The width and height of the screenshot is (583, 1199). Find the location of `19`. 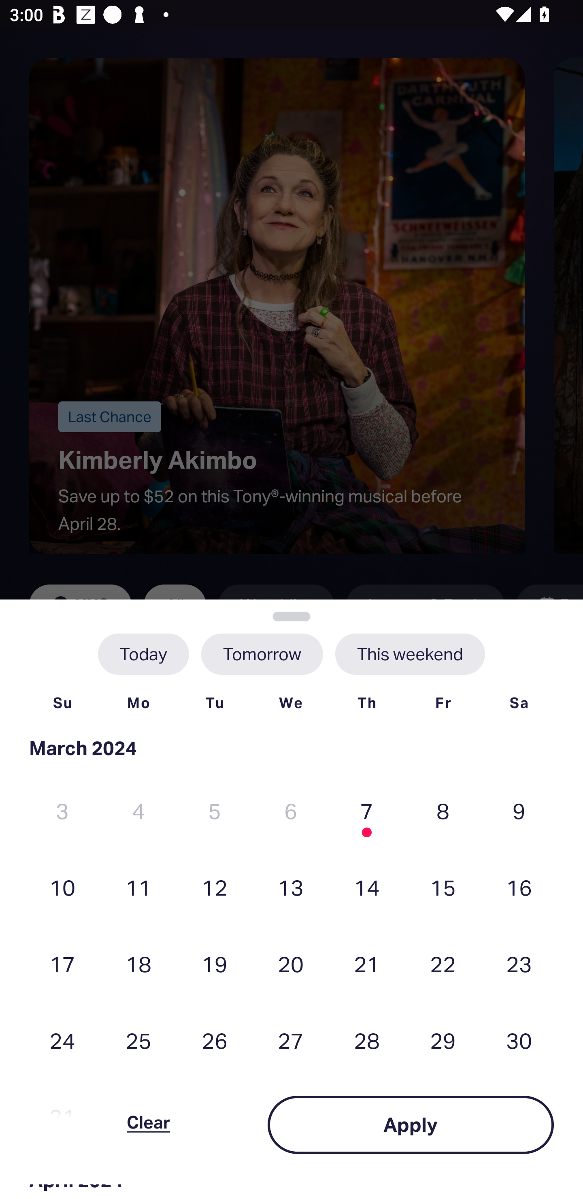

19 is located at coordinates (215, 964).